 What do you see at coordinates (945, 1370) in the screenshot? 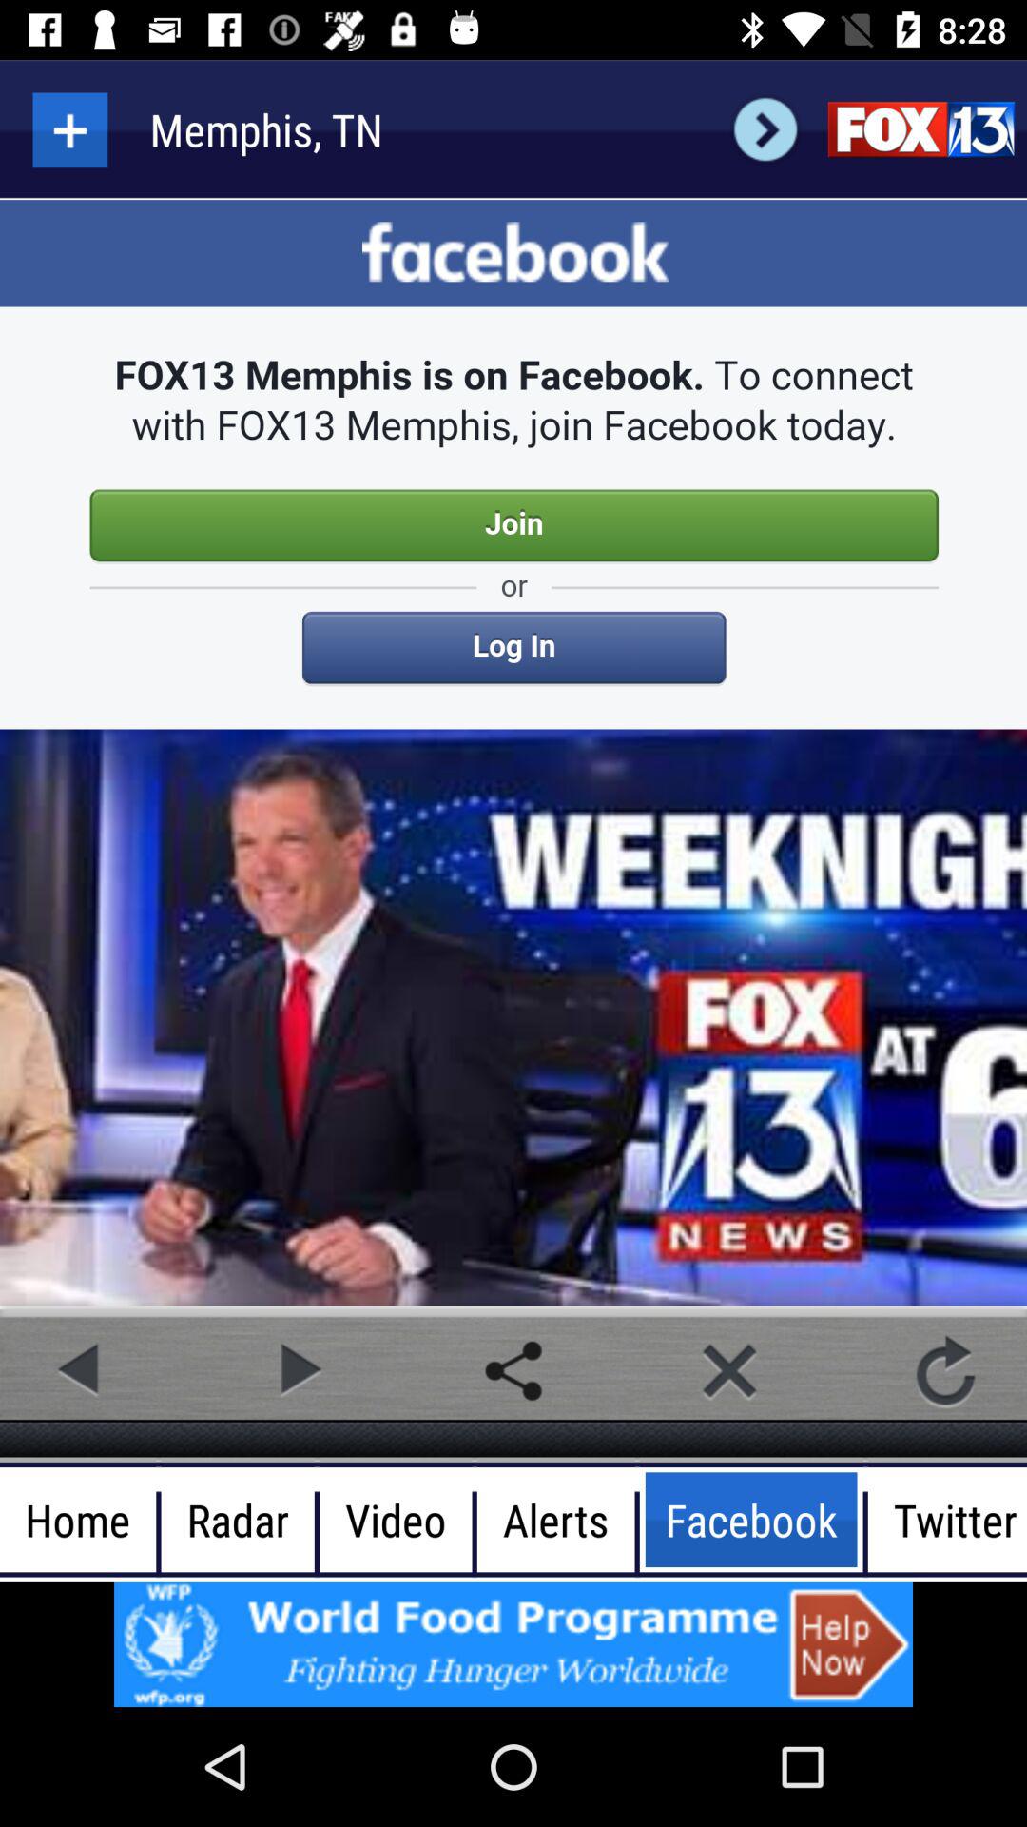
I see `refresh video` at bounding box center [945, 1370].